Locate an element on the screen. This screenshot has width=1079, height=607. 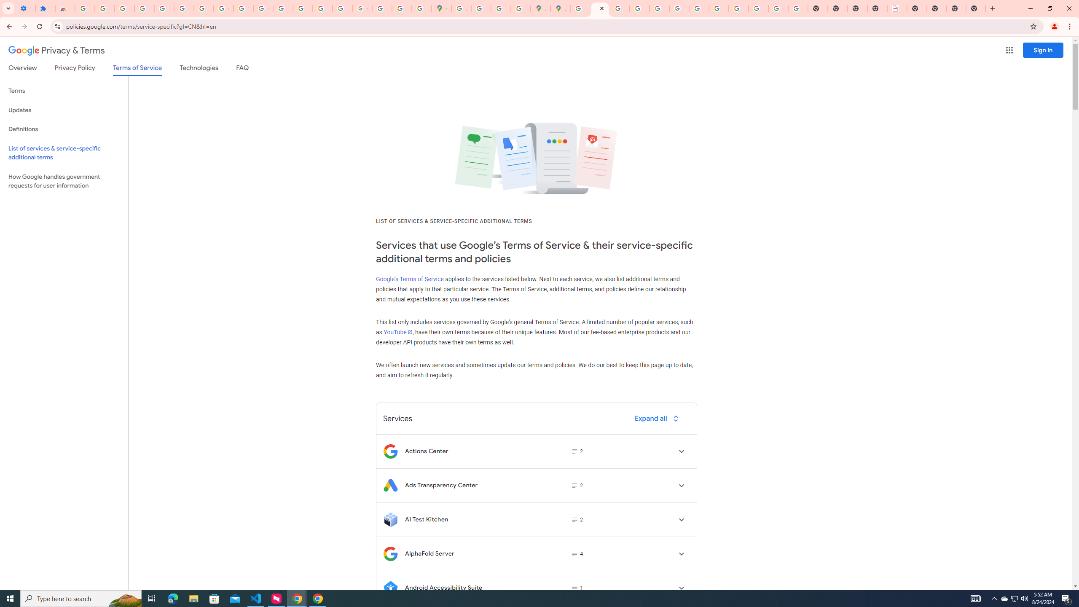
Logo for AlphaFold Server is located at coordinates (390, 553).